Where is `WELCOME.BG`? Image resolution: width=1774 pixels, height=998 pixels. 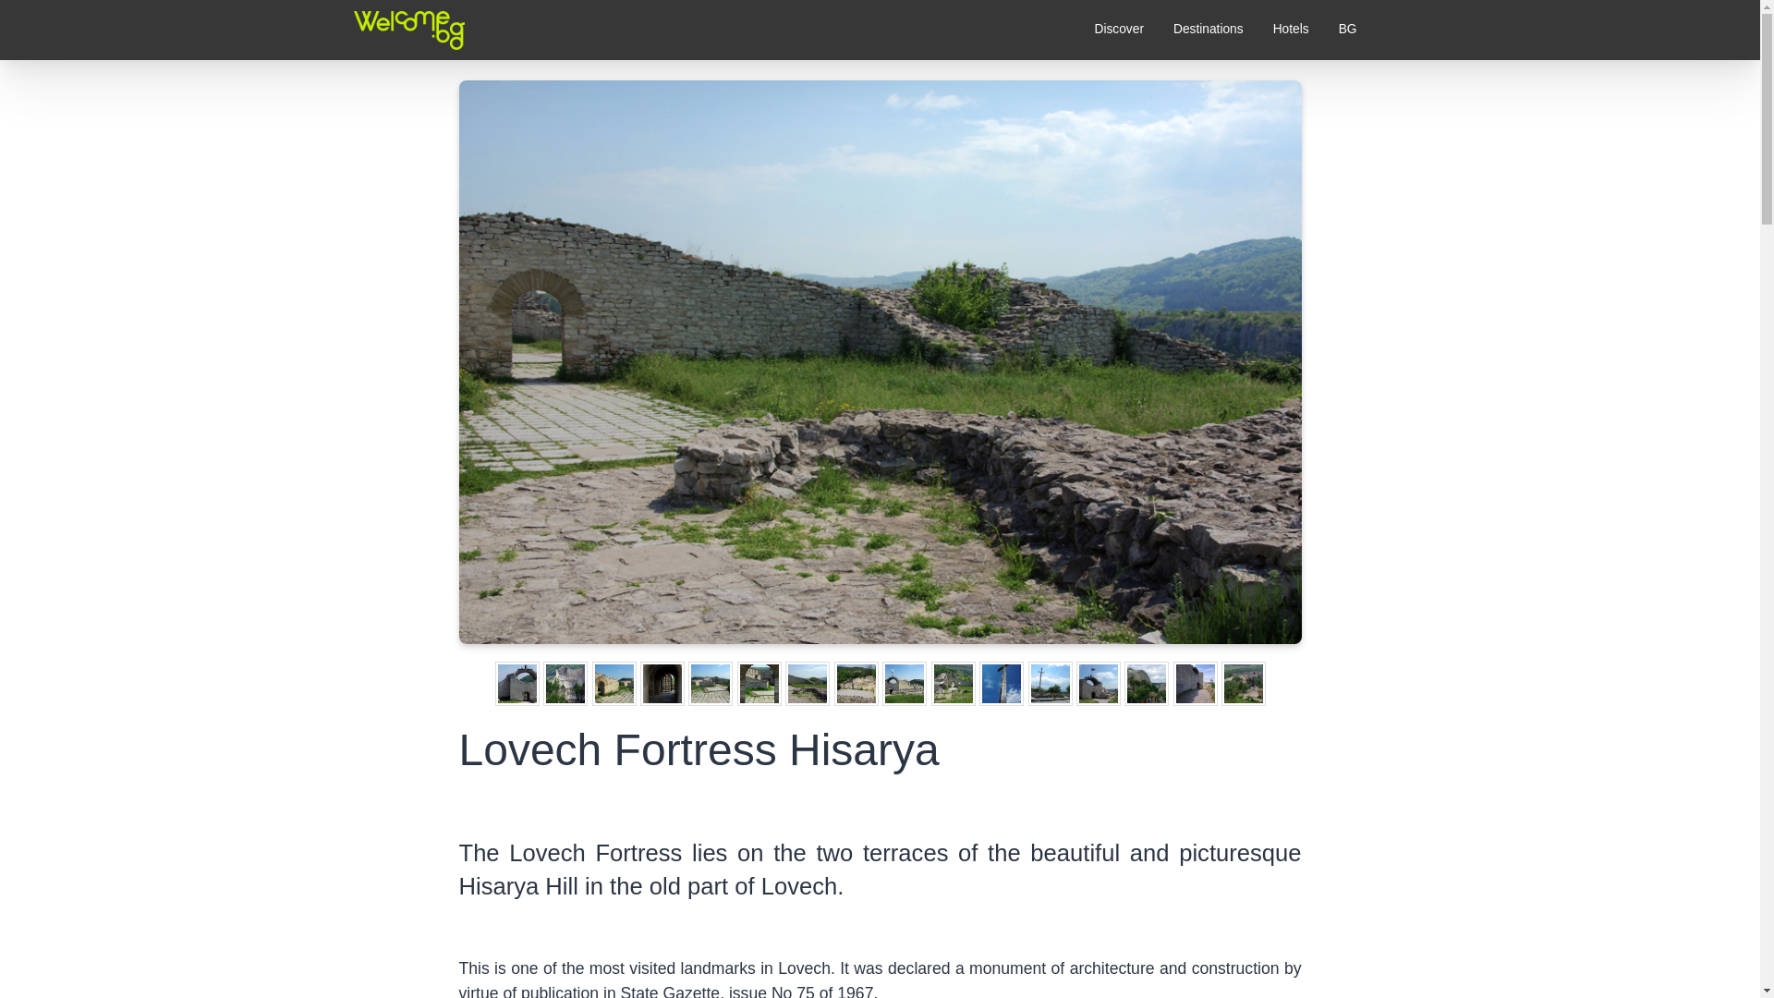
WELCOME.BG is located at coordinates (403, 81).